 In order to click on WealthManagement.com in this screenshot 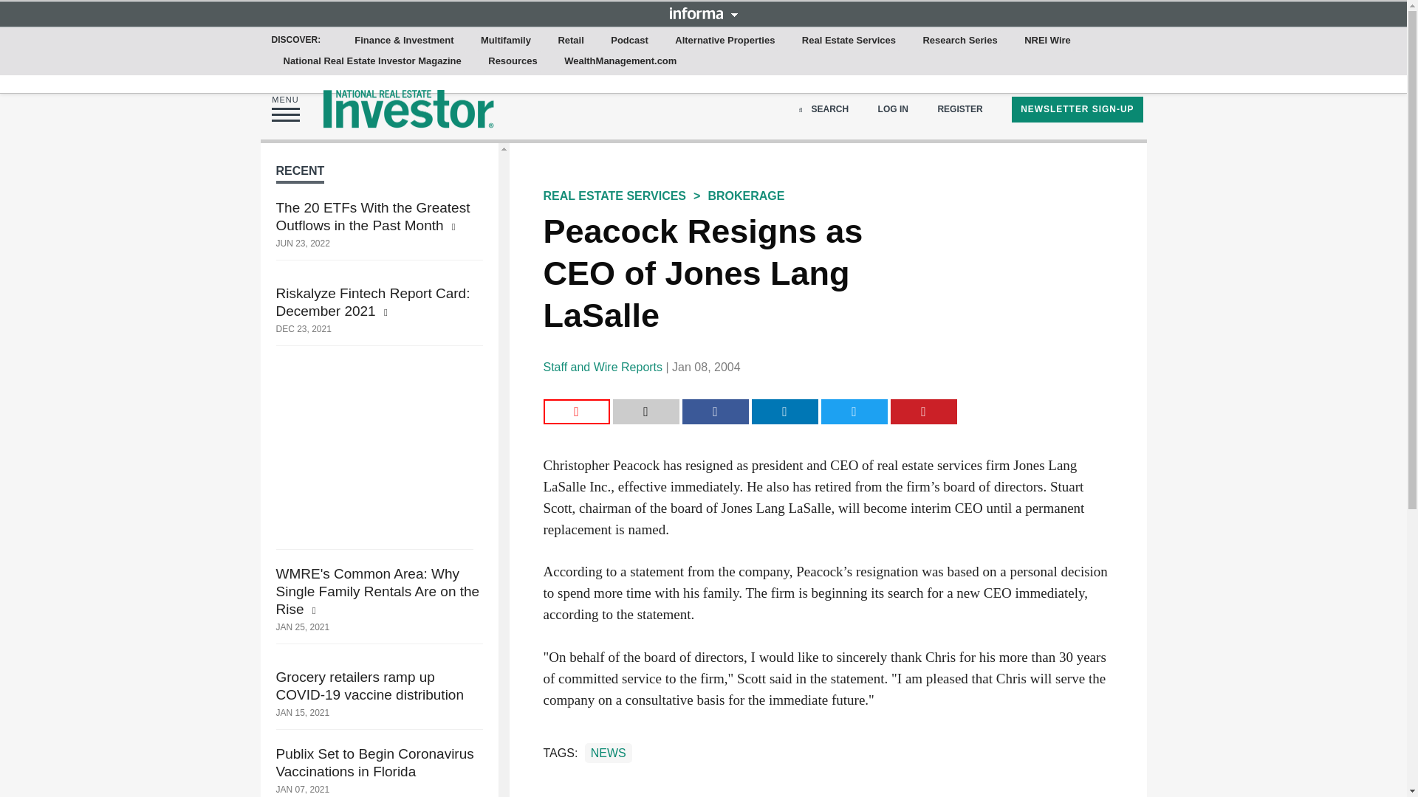, I will do `click(620, 61)`.